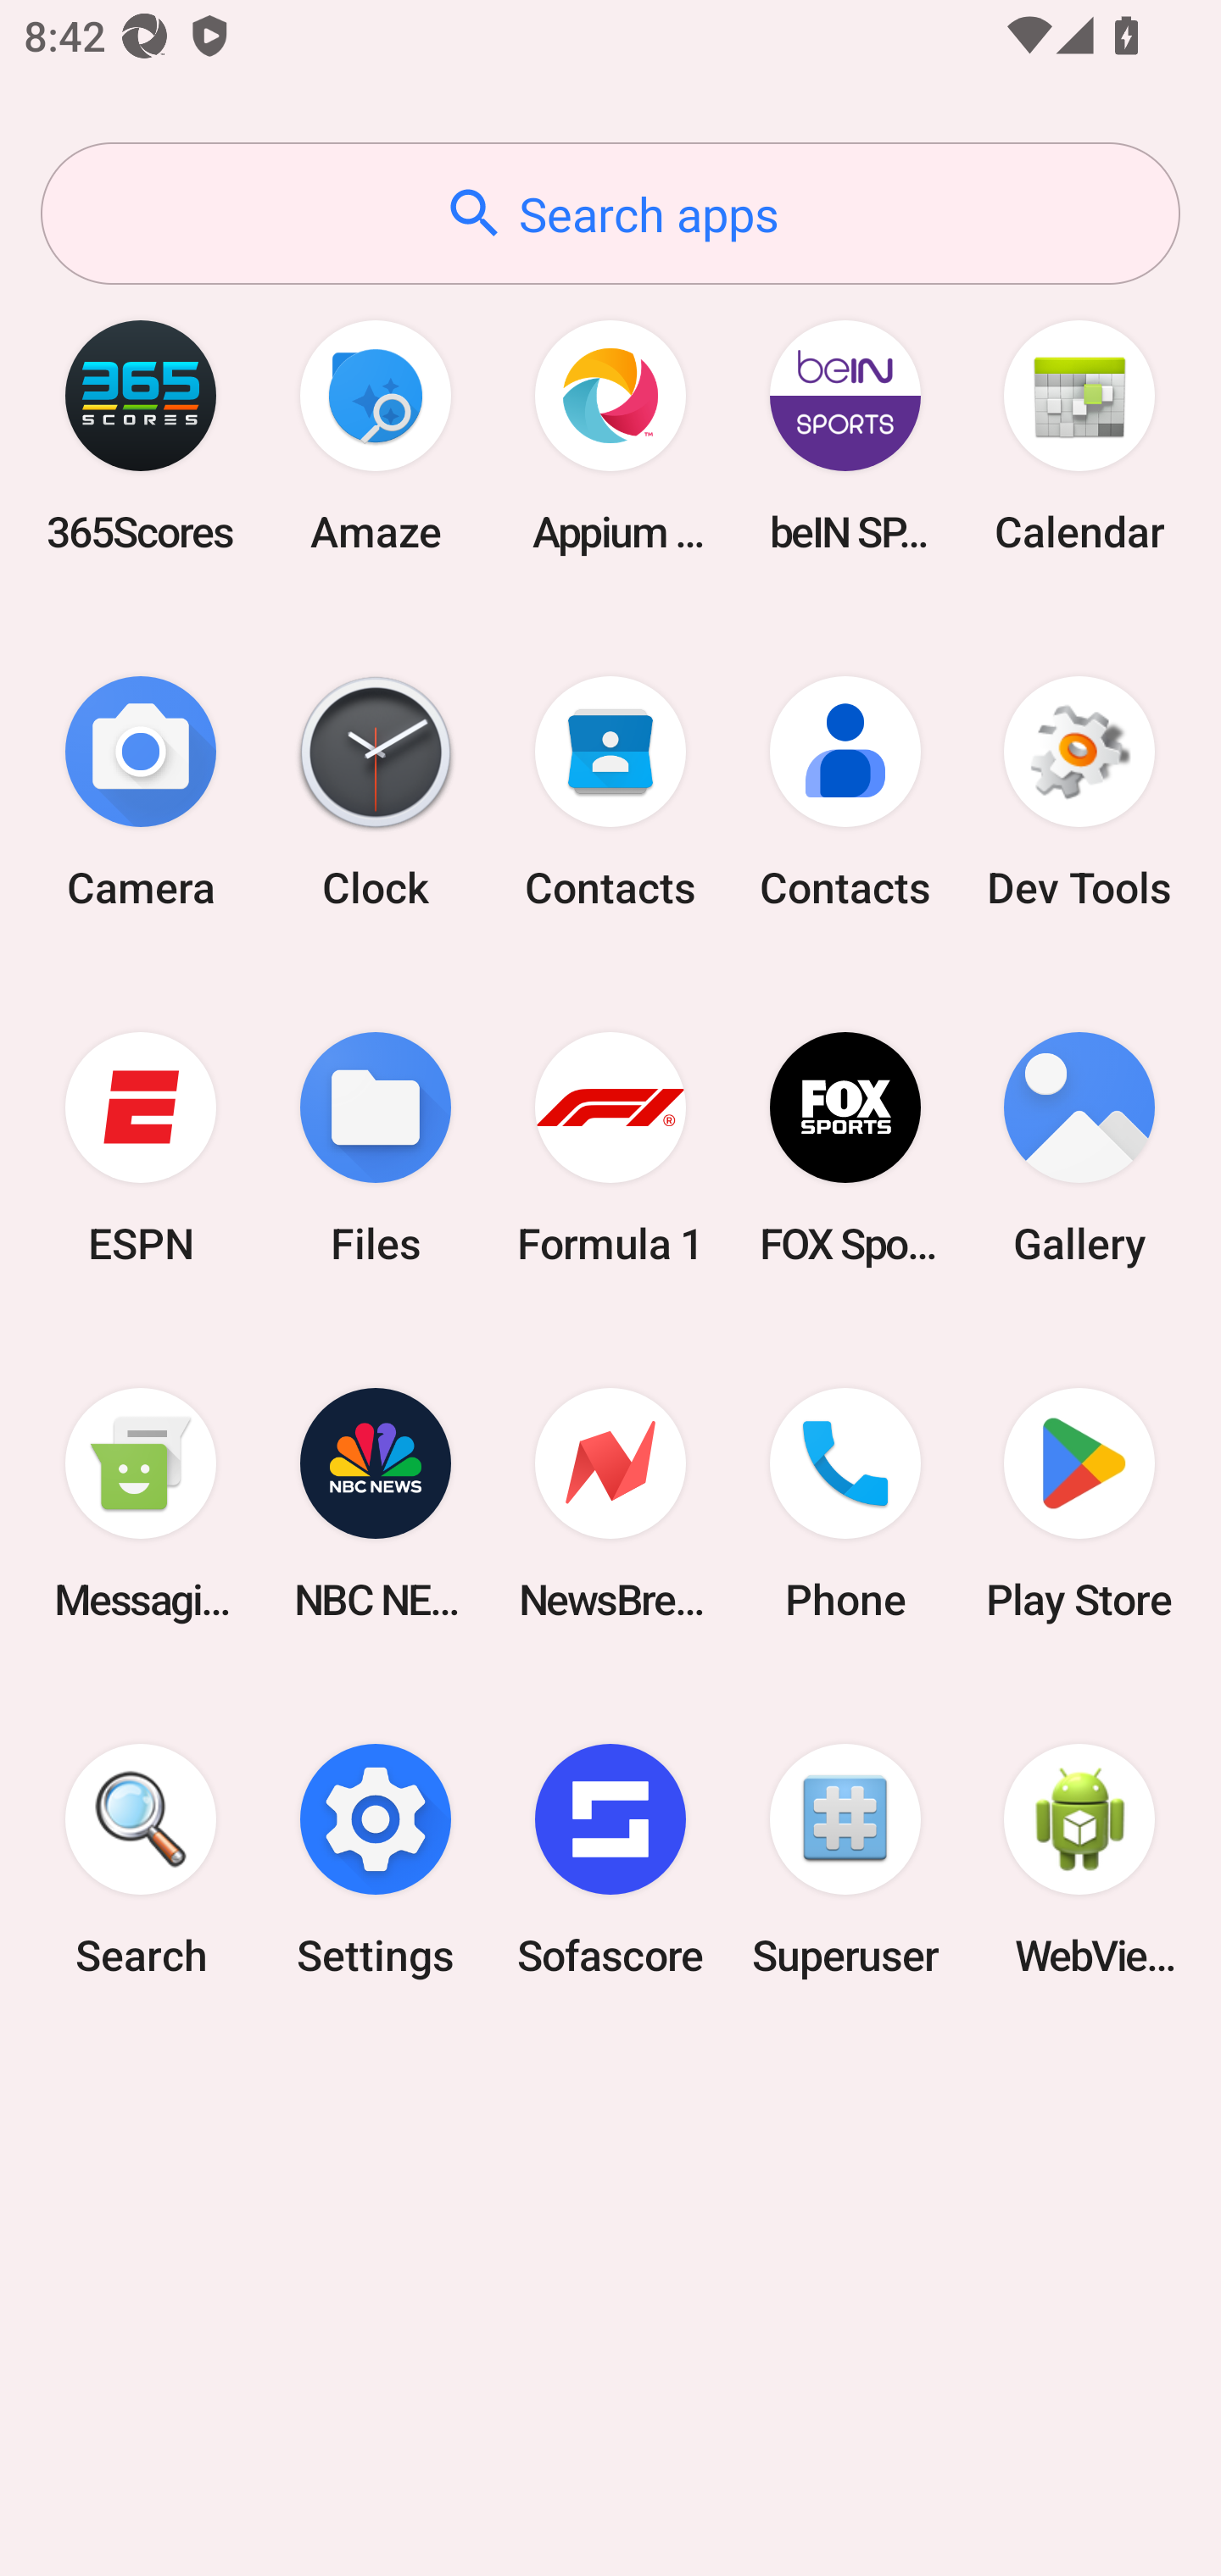  What do you see at coordinates (1079, 1149) in the screenshot?
I see `Gallery` at bounding box center [1079, 1149].